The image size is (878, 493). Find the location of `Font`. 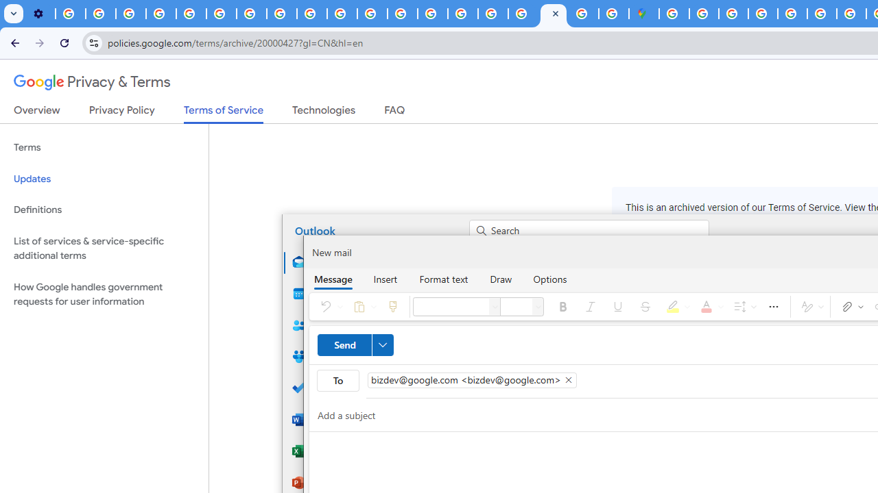

Font is located at coordinates (451, 307).